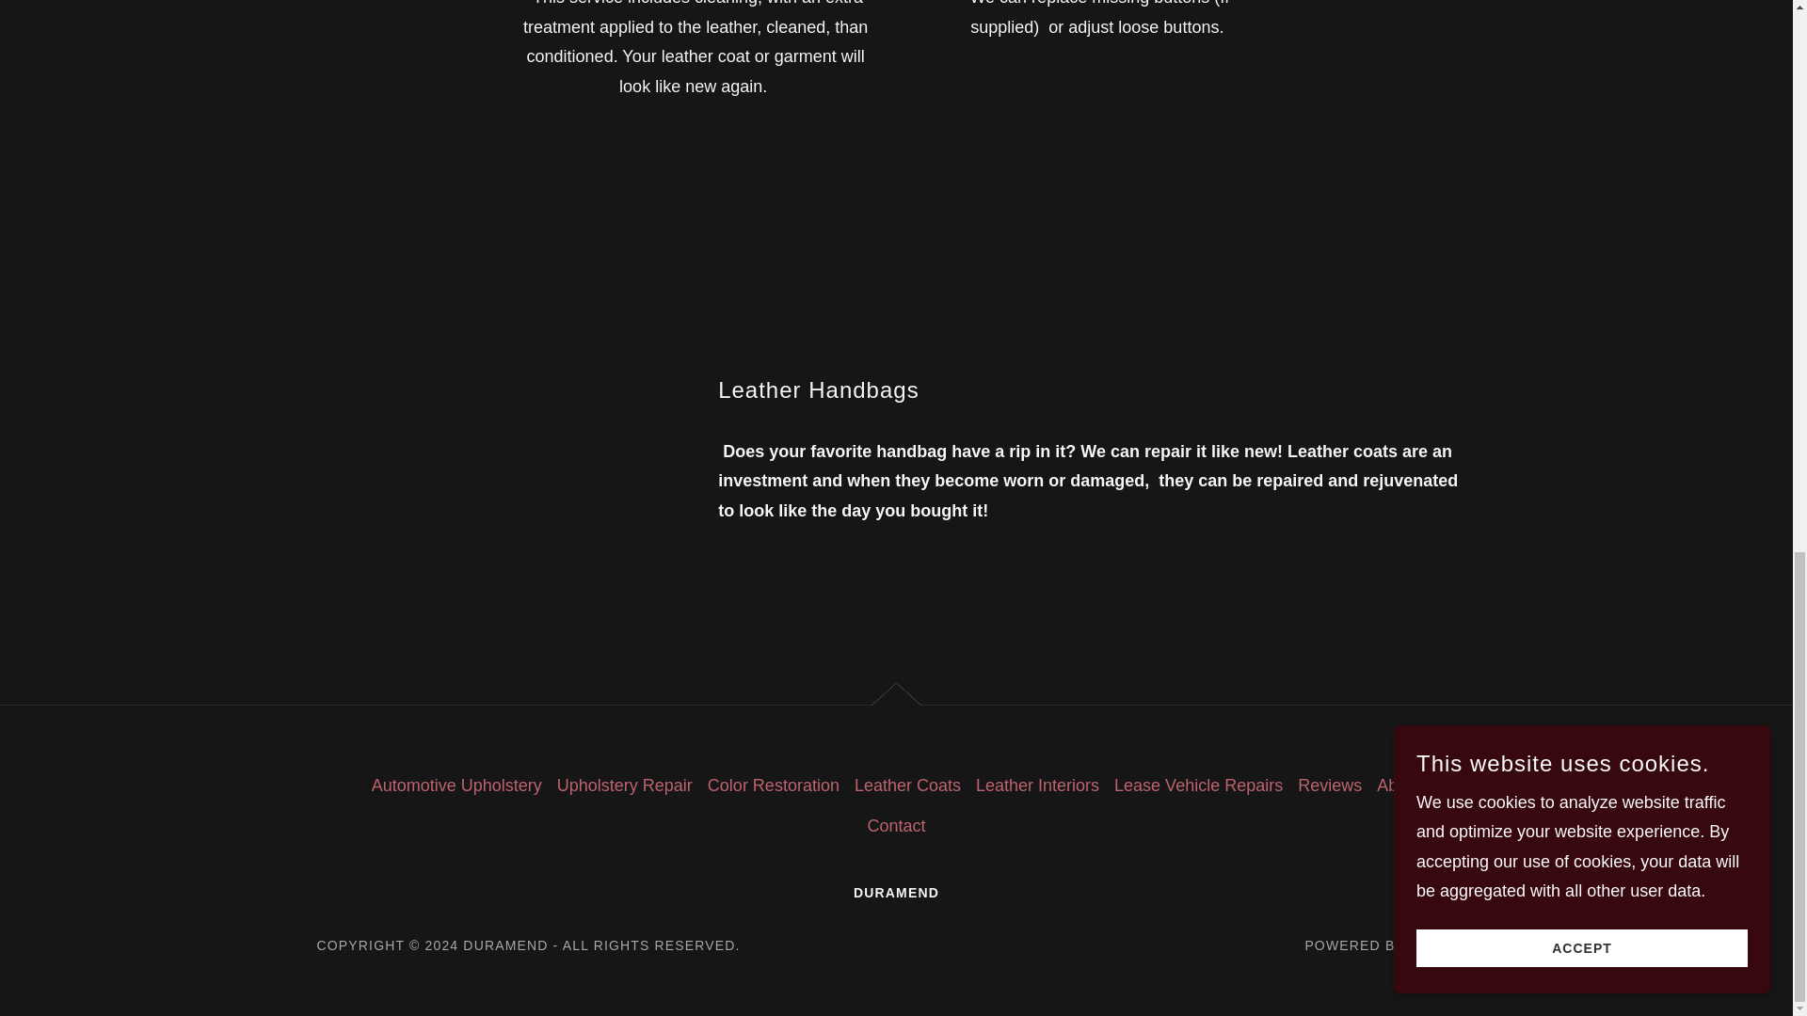 Image resolution: width=1807 pixels, height=1016 pixels. What do you see at coordinates (625, 786) in the screenshot?
I see `Upholstery Repair` at bounding box center [625, 786].